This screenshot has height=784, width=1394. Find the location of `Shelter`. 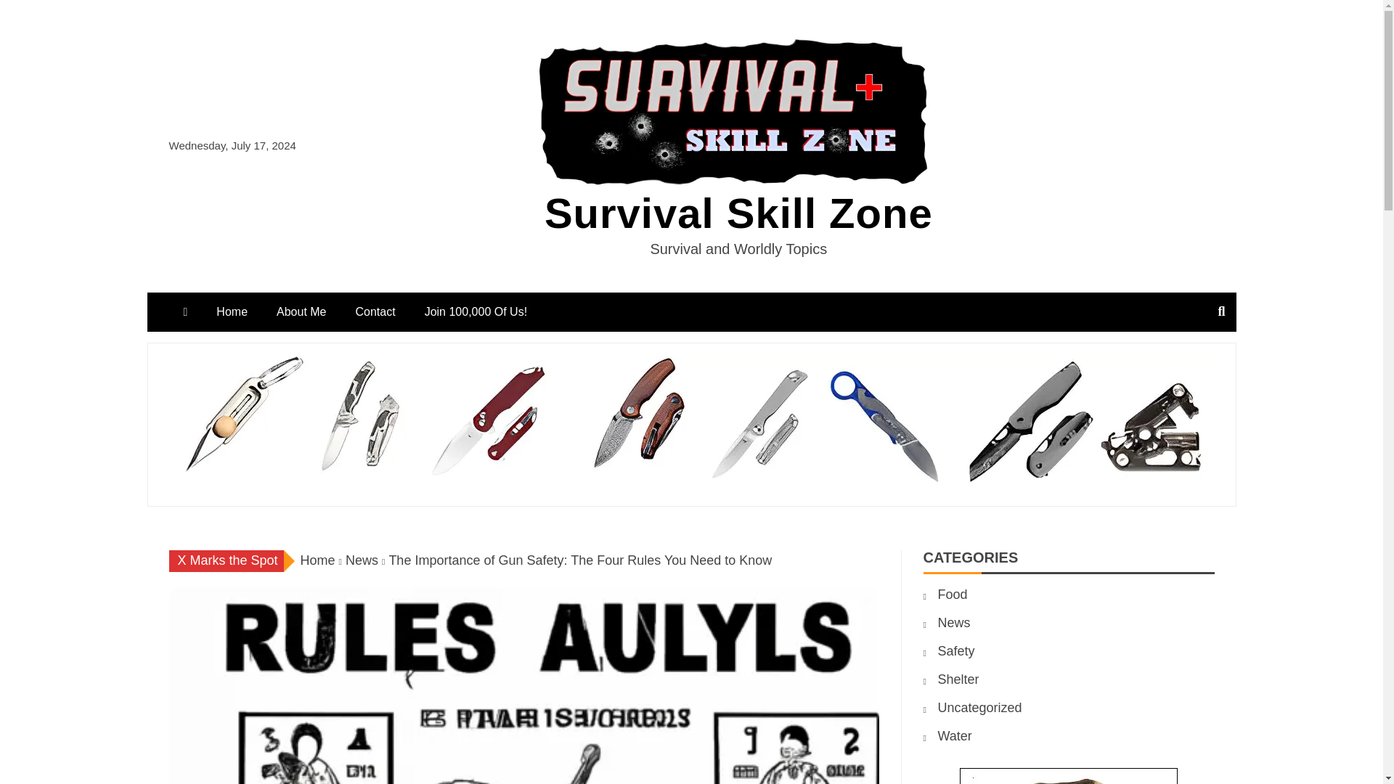

Shelter is located at coordinates (958, 679).